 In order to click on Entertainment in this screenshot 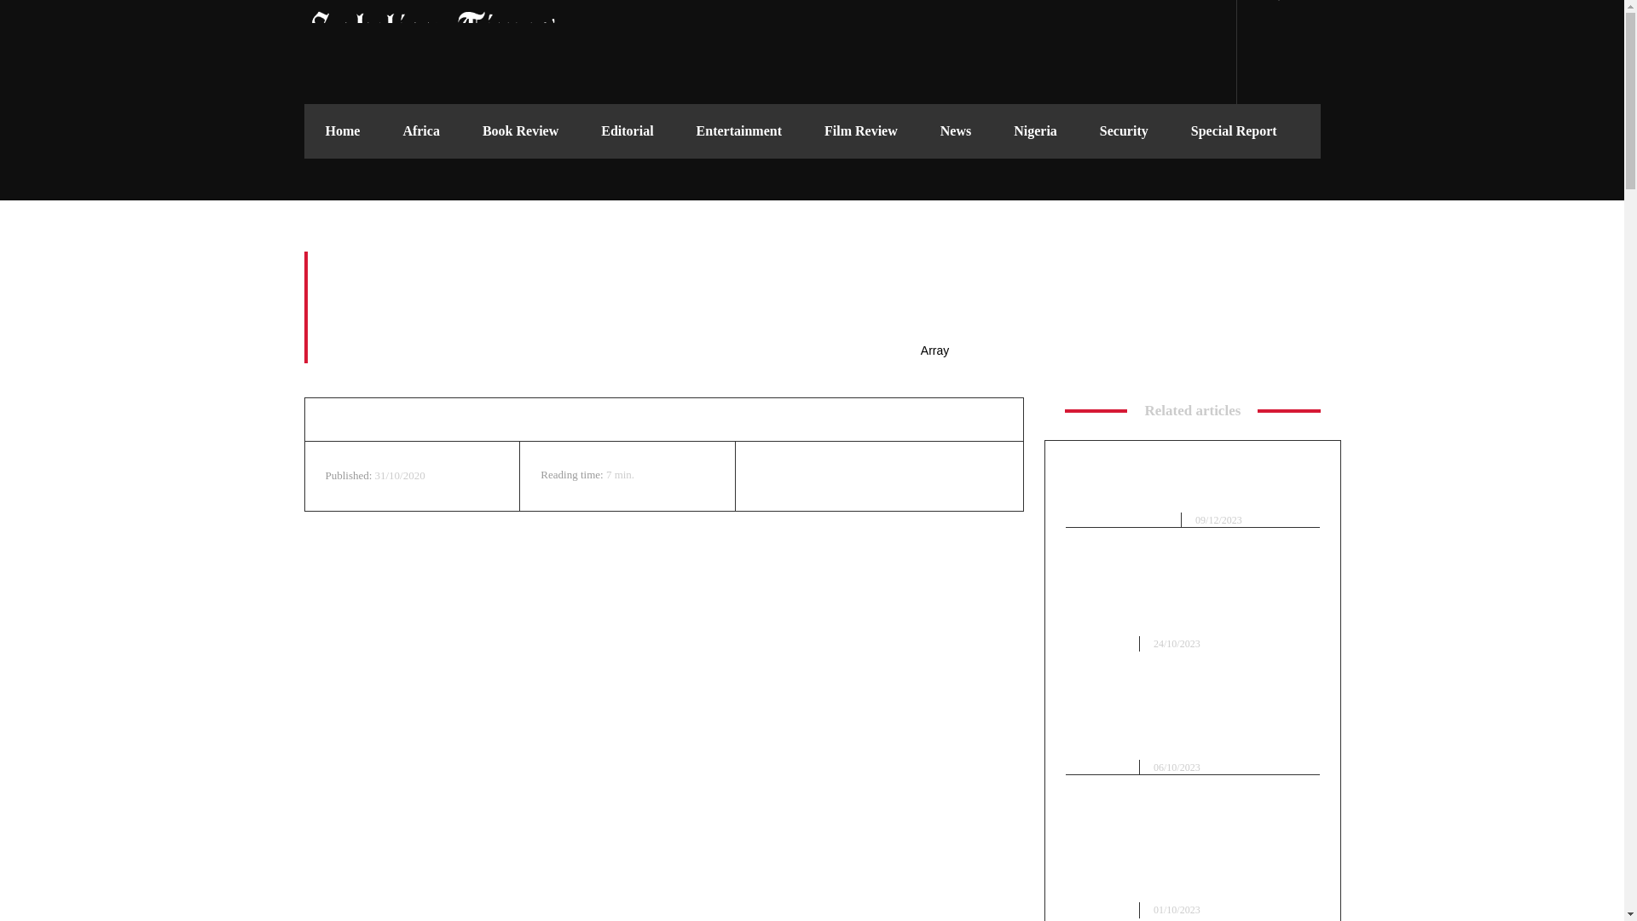, I will do `click(738, 131)`.